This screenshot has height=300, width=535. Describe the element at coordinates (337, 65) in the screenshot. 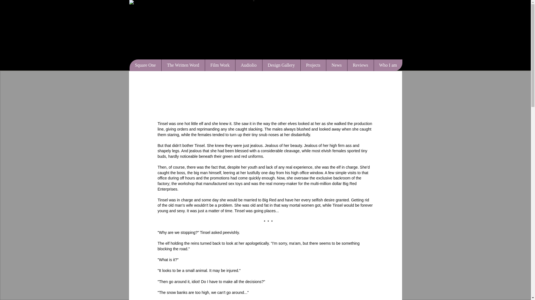

I see `News` at that location.